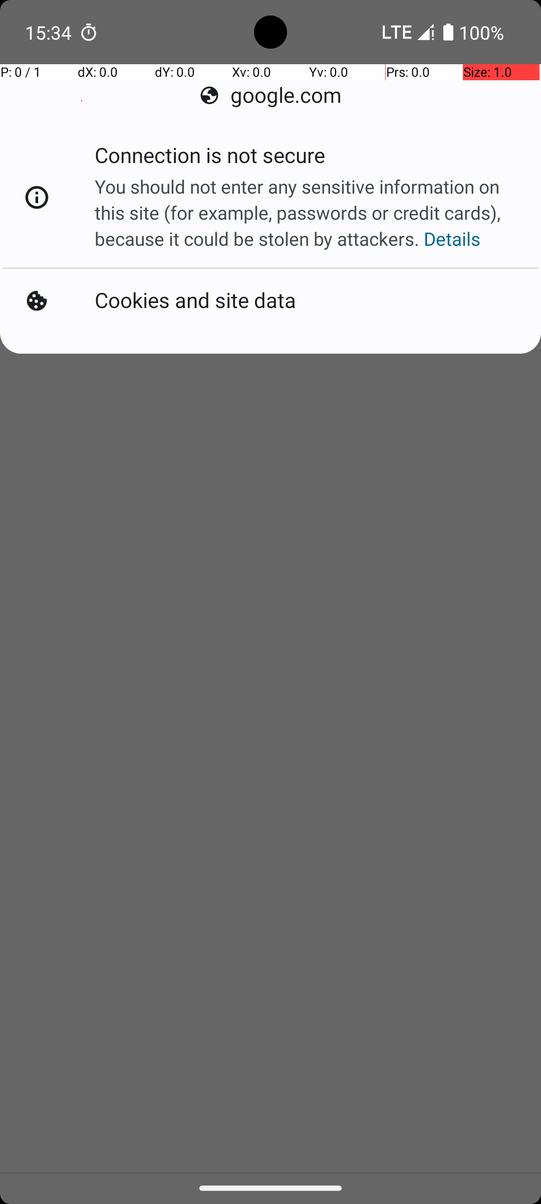  Describe the element at coordinates (195, 301) in the screenshot. I see `Cookies and site data` at that location.